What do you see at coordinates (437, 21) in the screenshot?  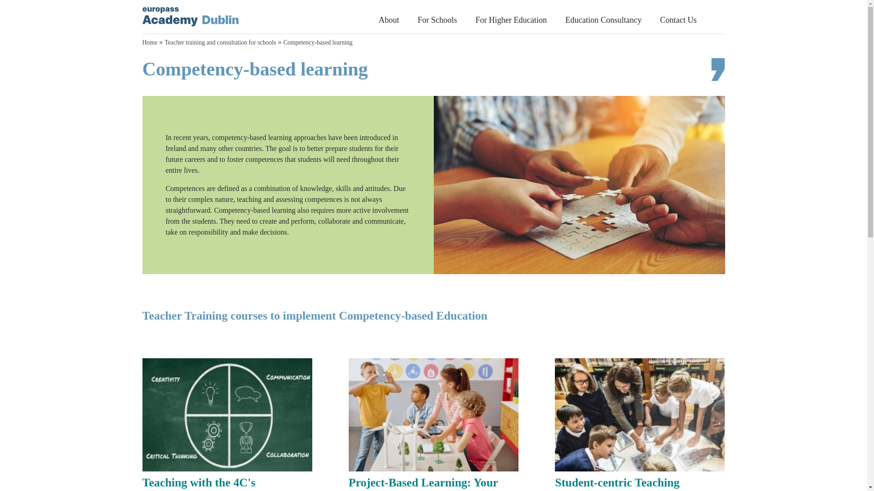 I see `For Schools` at bounding box center [437, 21].